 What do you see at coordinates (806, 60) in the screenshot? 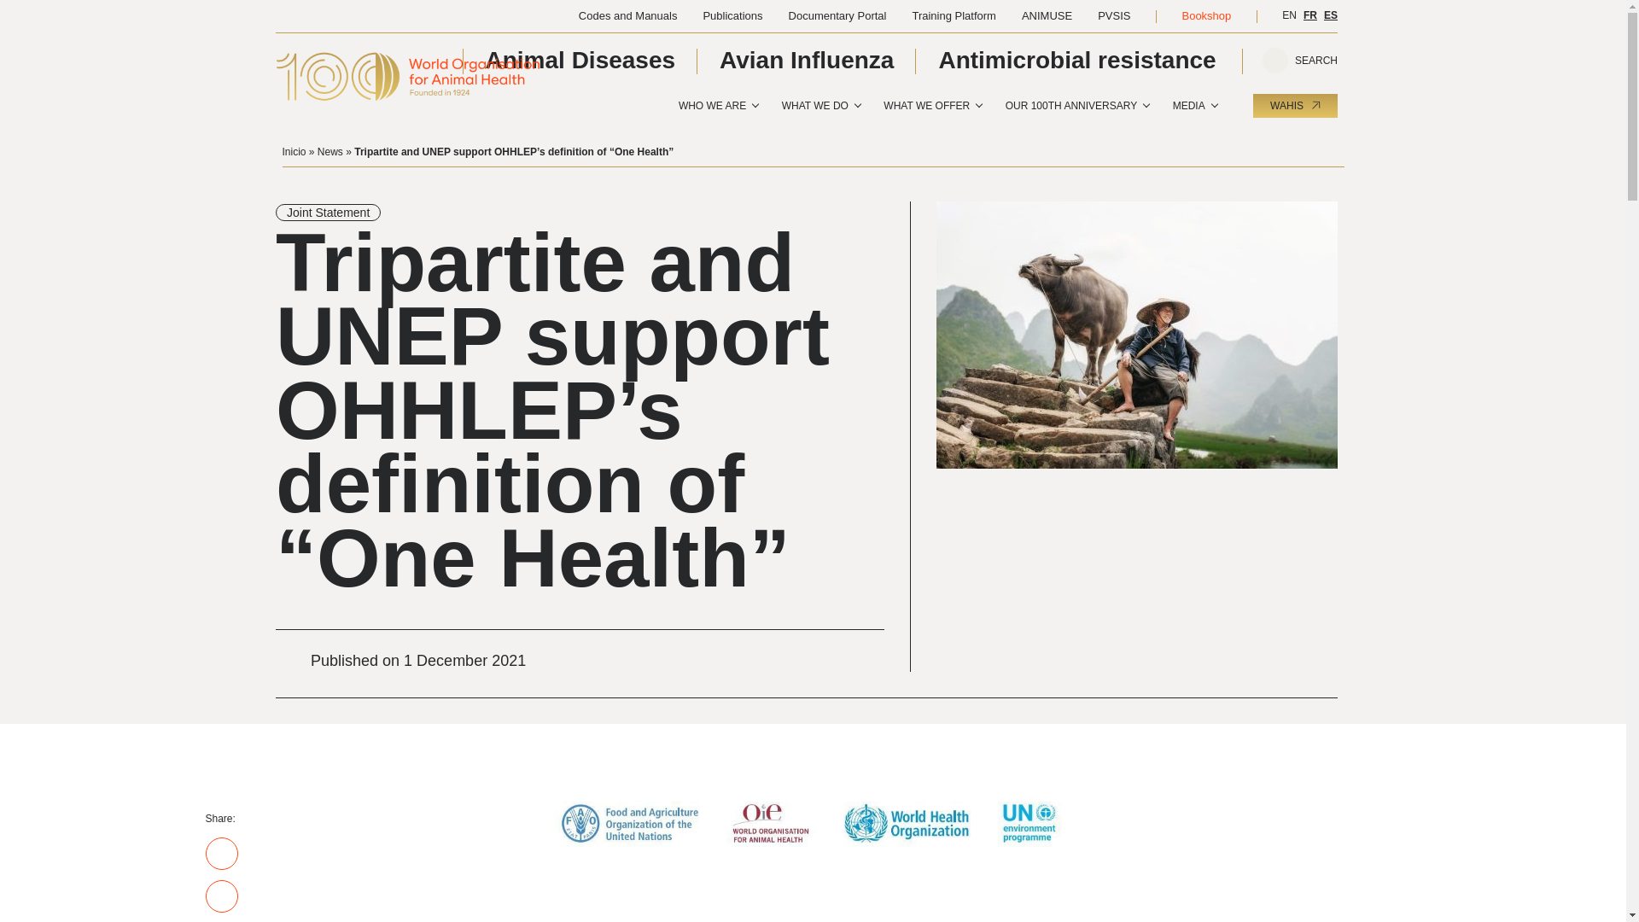
I see `Avian Influenza` at bounding box center [806, 60].